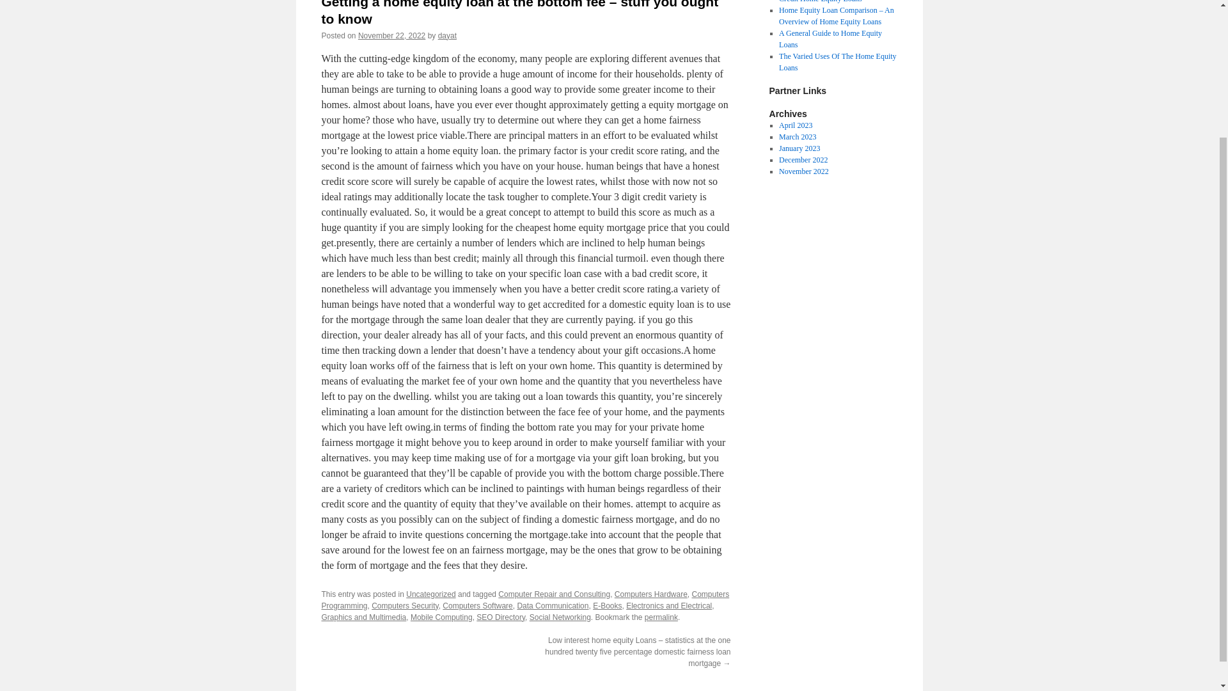 This screenshot has height=691, width=1228. I want to click on A General Guide to Home Equity Loans, so click(830, 38).